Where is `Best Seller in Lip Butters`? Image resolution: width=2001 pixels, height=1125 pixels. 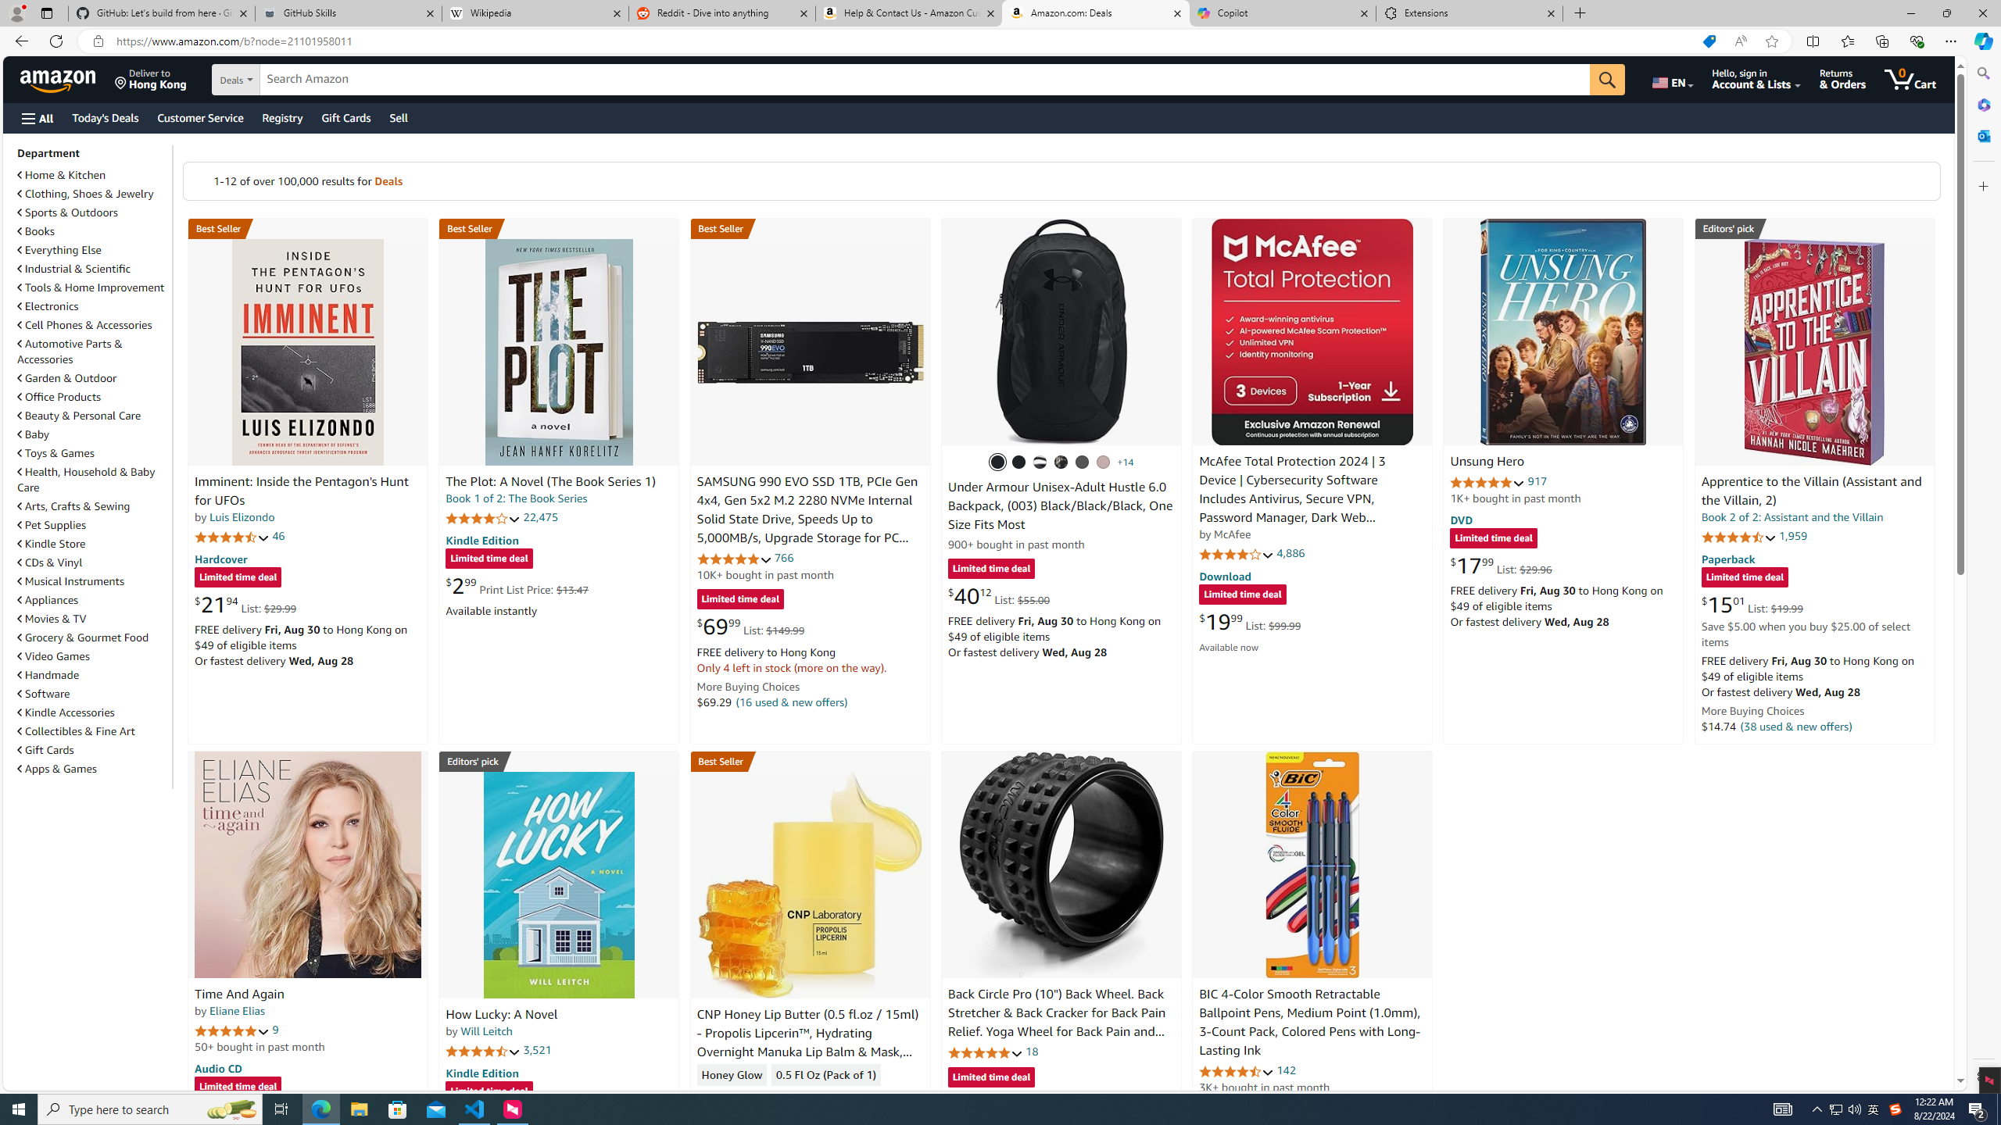
Best Seller in Lip Butters is located at coordinates (810, 761).